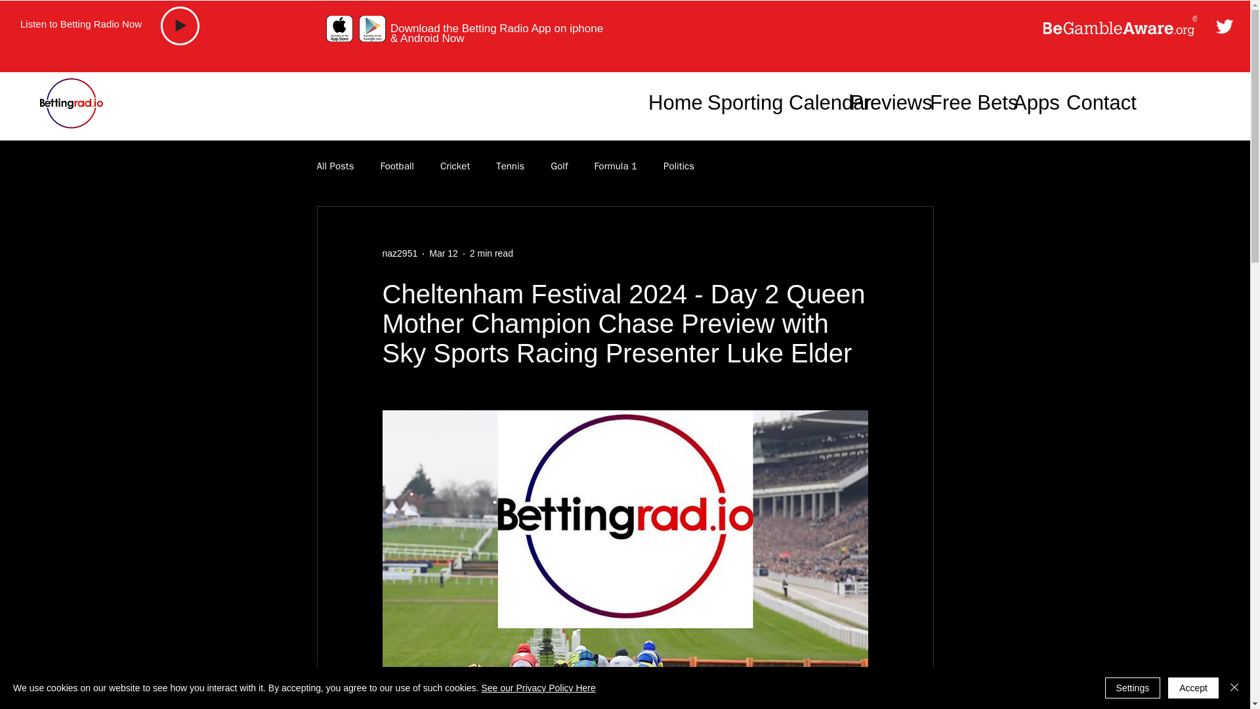 The height and width of the screenshot is (709, 1260). I want to click on All Posts, so click(335, 167).